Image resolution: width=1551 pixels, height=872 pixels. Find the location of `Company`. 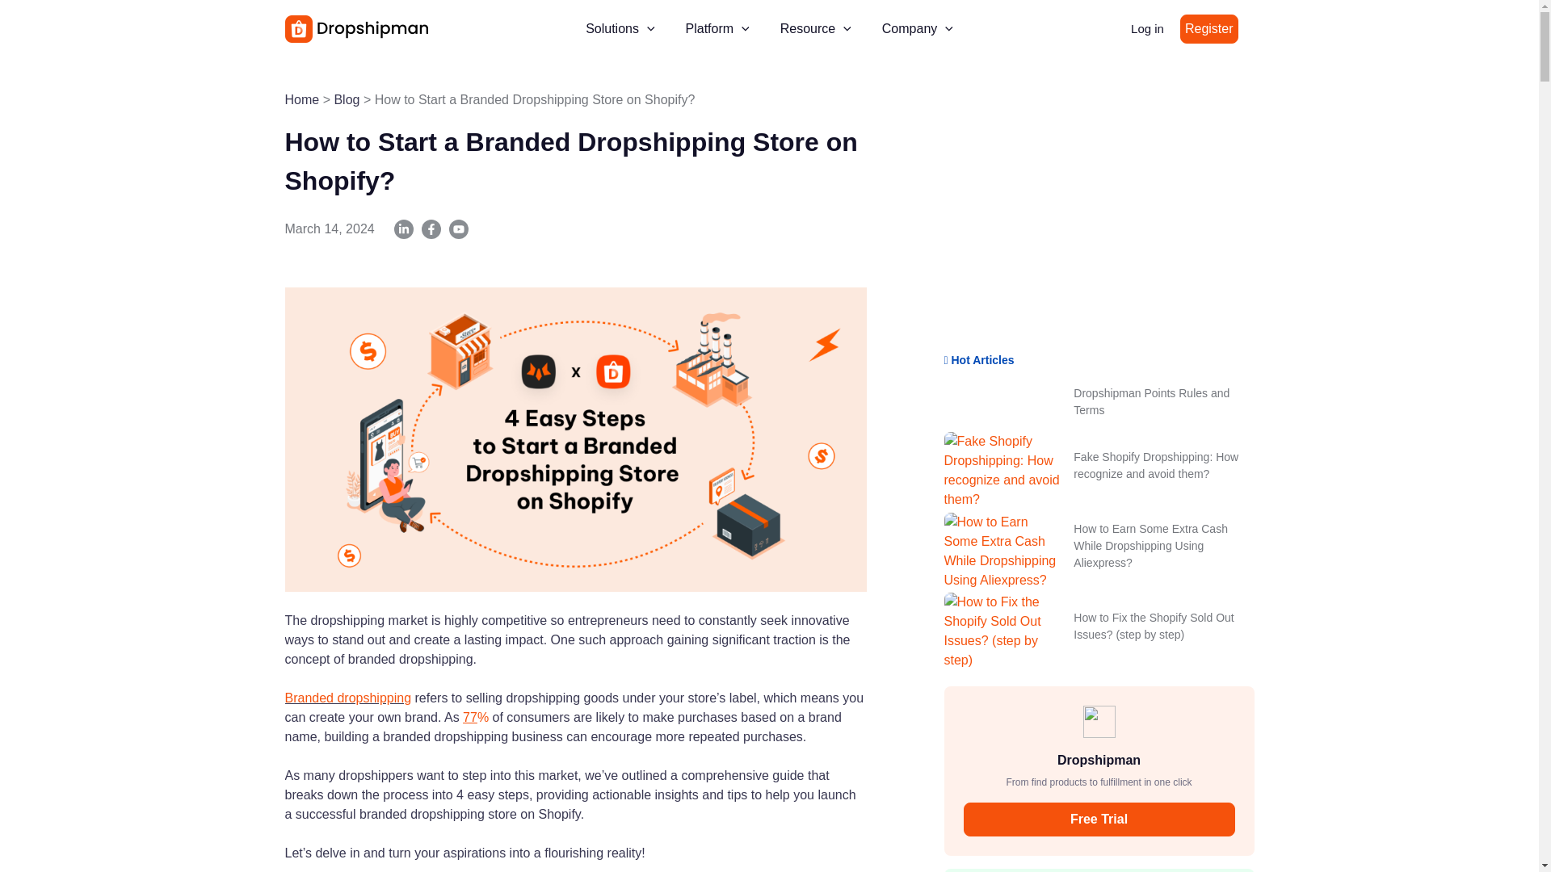

Company is located at coordinates (918, 29).